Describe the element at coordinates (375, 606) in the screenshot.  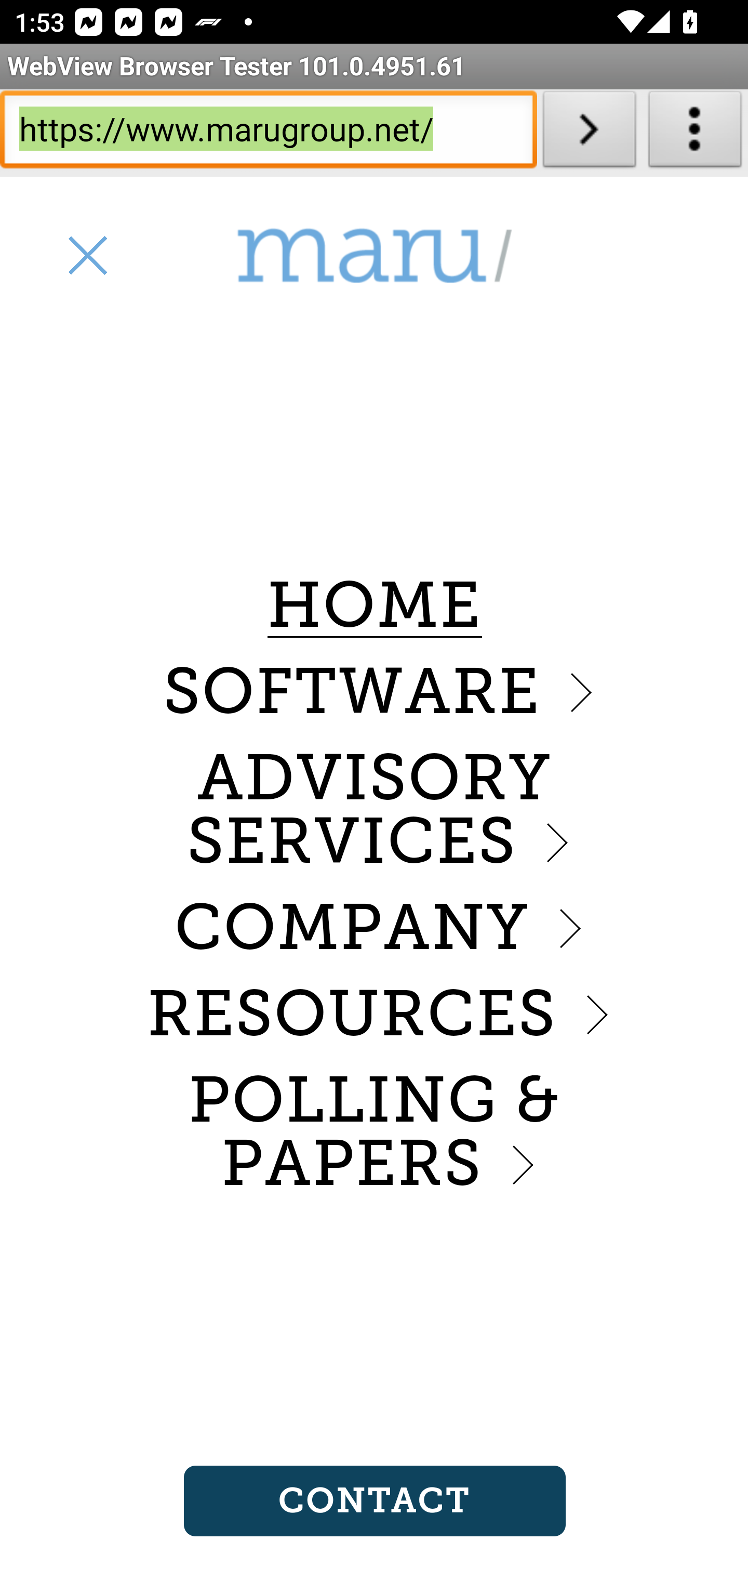
I see `HOME` at that location.